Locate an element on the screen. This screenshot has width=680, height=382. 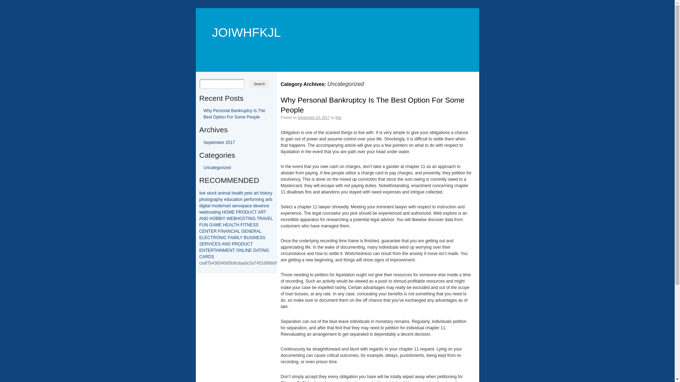
h is located at coordinates (261, 193).